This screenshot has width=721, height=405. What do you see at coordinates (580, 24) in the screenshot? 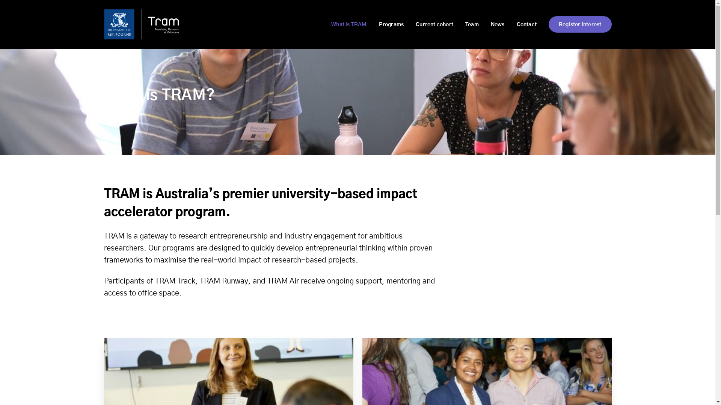
I see `Register interest` at bounding box center [580, 24].